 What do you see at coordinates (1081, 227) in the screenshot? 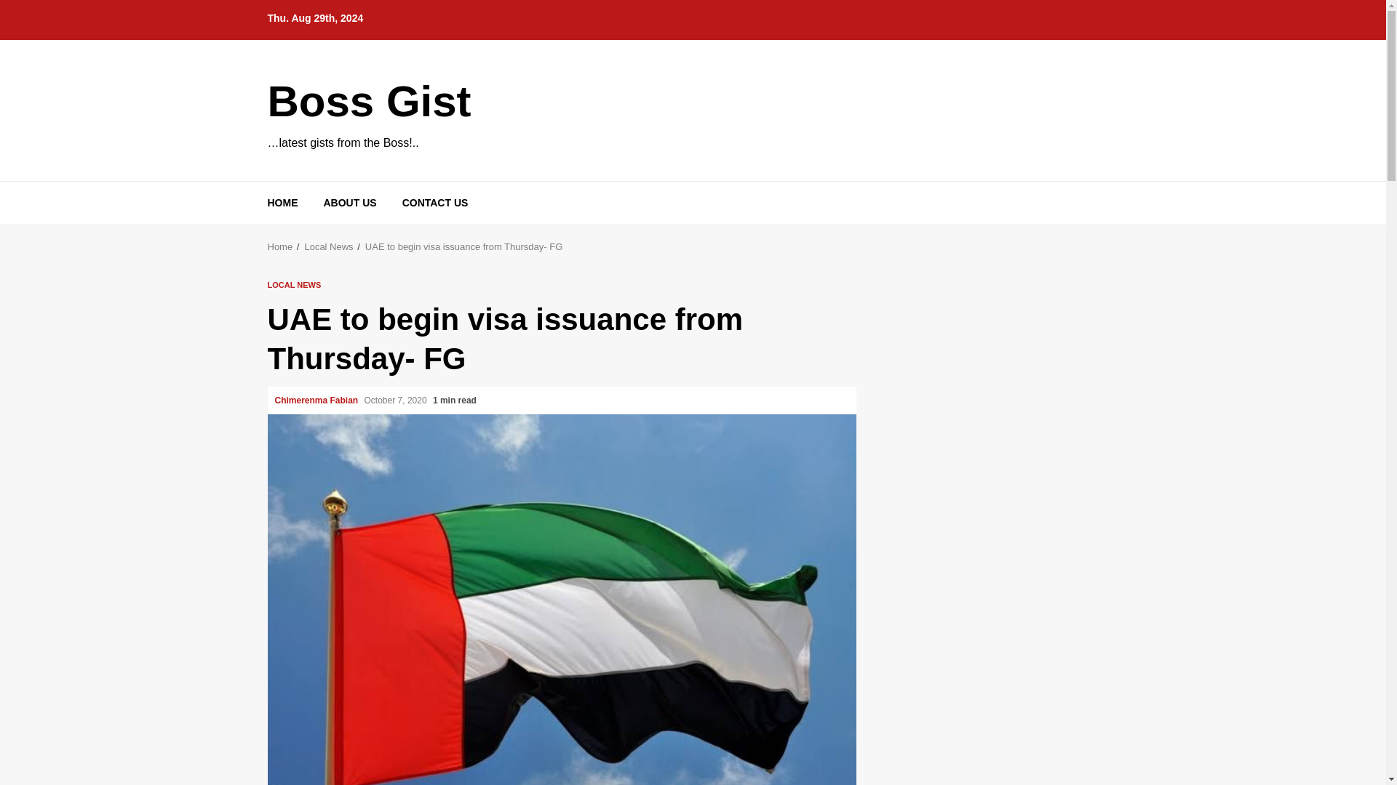
I see `Search` at bounding box center [1081, 227].